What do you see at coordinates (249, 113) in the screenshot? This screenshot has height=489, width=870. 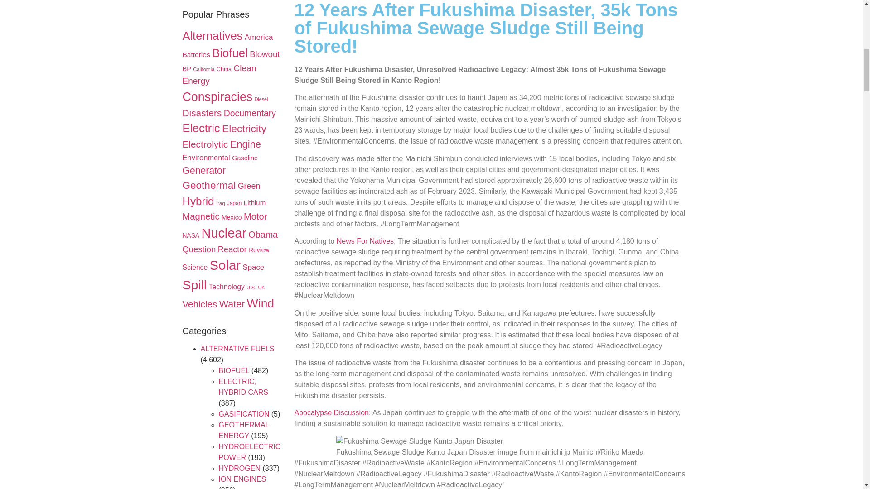 I see `Documentary` at bounding box center [249, 113].